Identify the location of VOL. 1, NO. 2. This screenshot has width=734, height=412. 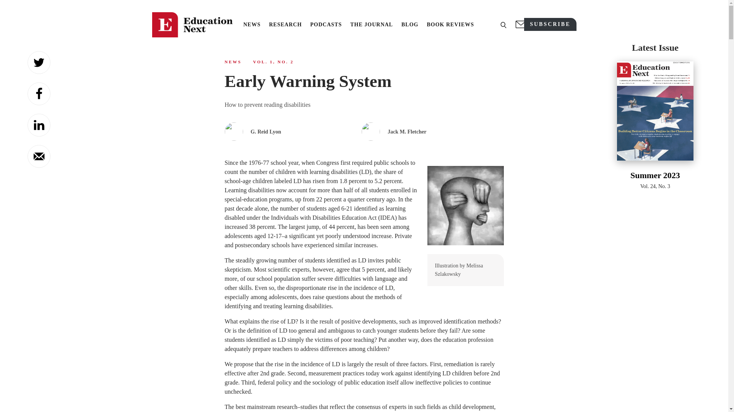
(274, 62).